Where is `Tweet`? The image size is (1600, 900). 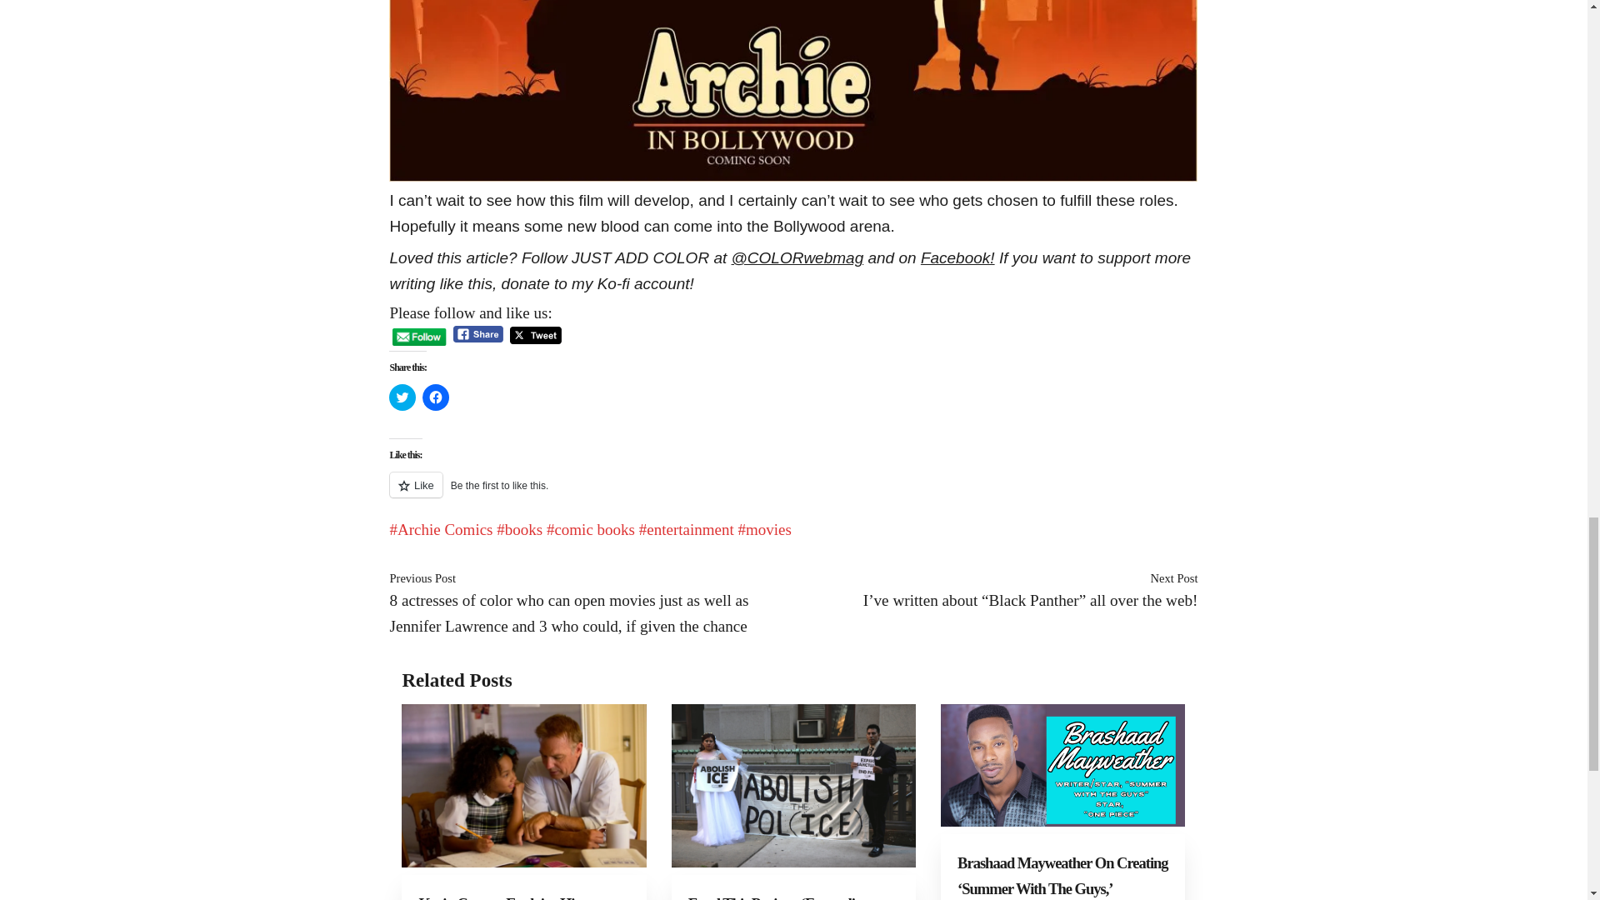 Tweet is located at coordinates (535, 335).